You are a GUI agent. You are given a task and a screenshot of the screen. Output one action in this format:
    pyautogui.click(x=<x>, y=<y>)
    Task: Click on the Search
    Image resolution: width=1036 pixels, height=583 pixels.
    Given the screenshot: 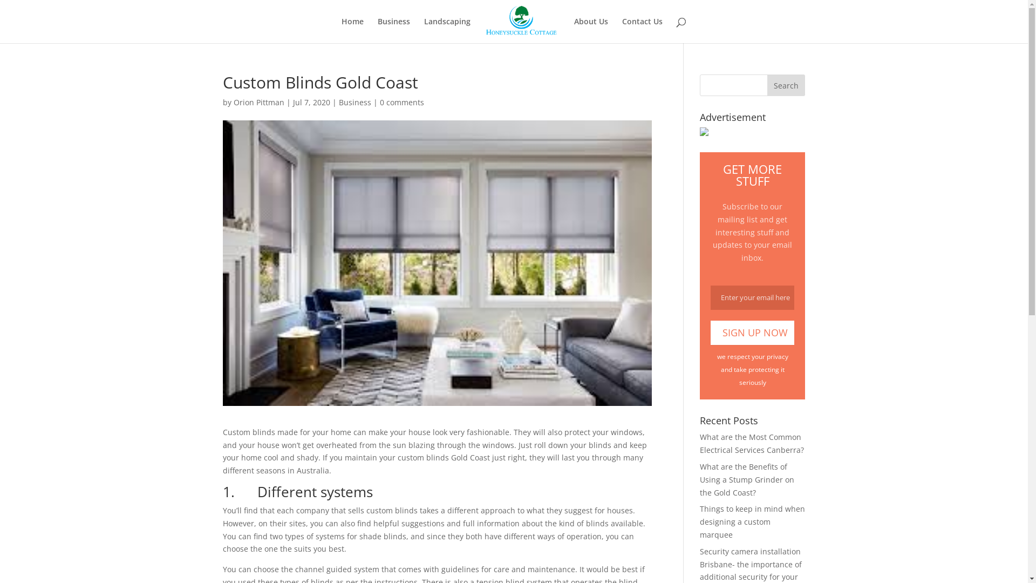 What is the action you would take?
    pyautogui.click(x=786, y=85)
    